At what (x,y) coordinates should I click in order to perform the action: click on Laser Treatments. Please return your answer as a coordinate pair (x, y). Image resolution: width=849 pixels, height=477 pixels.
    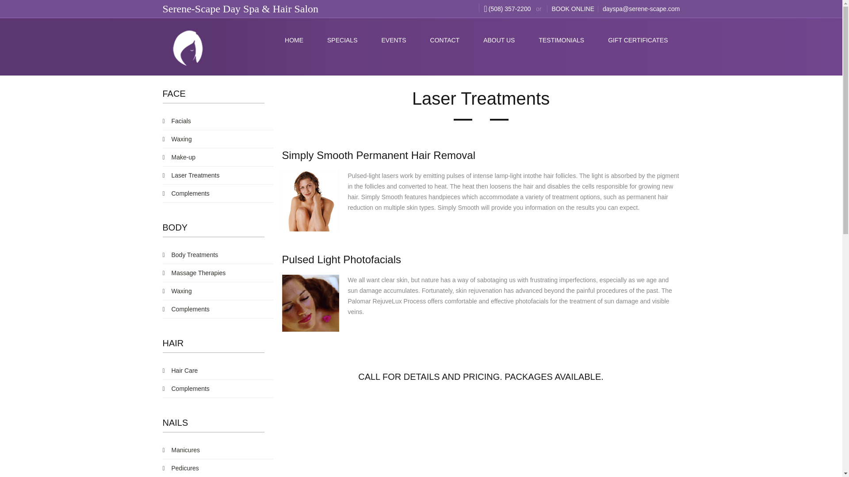
    Looking at the image, I should click on (218, 177).